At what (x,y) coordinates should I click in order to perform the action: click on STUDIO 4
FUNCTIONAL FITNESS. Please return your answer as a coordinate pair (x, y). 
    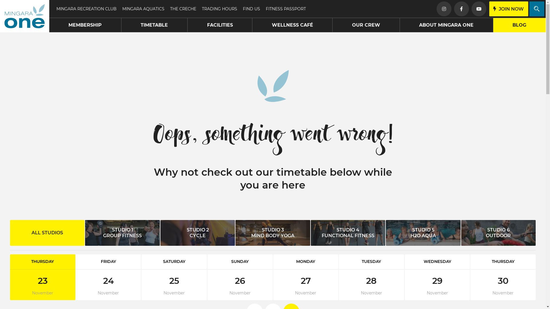
    Looking at the image, I should click on (348, 233).